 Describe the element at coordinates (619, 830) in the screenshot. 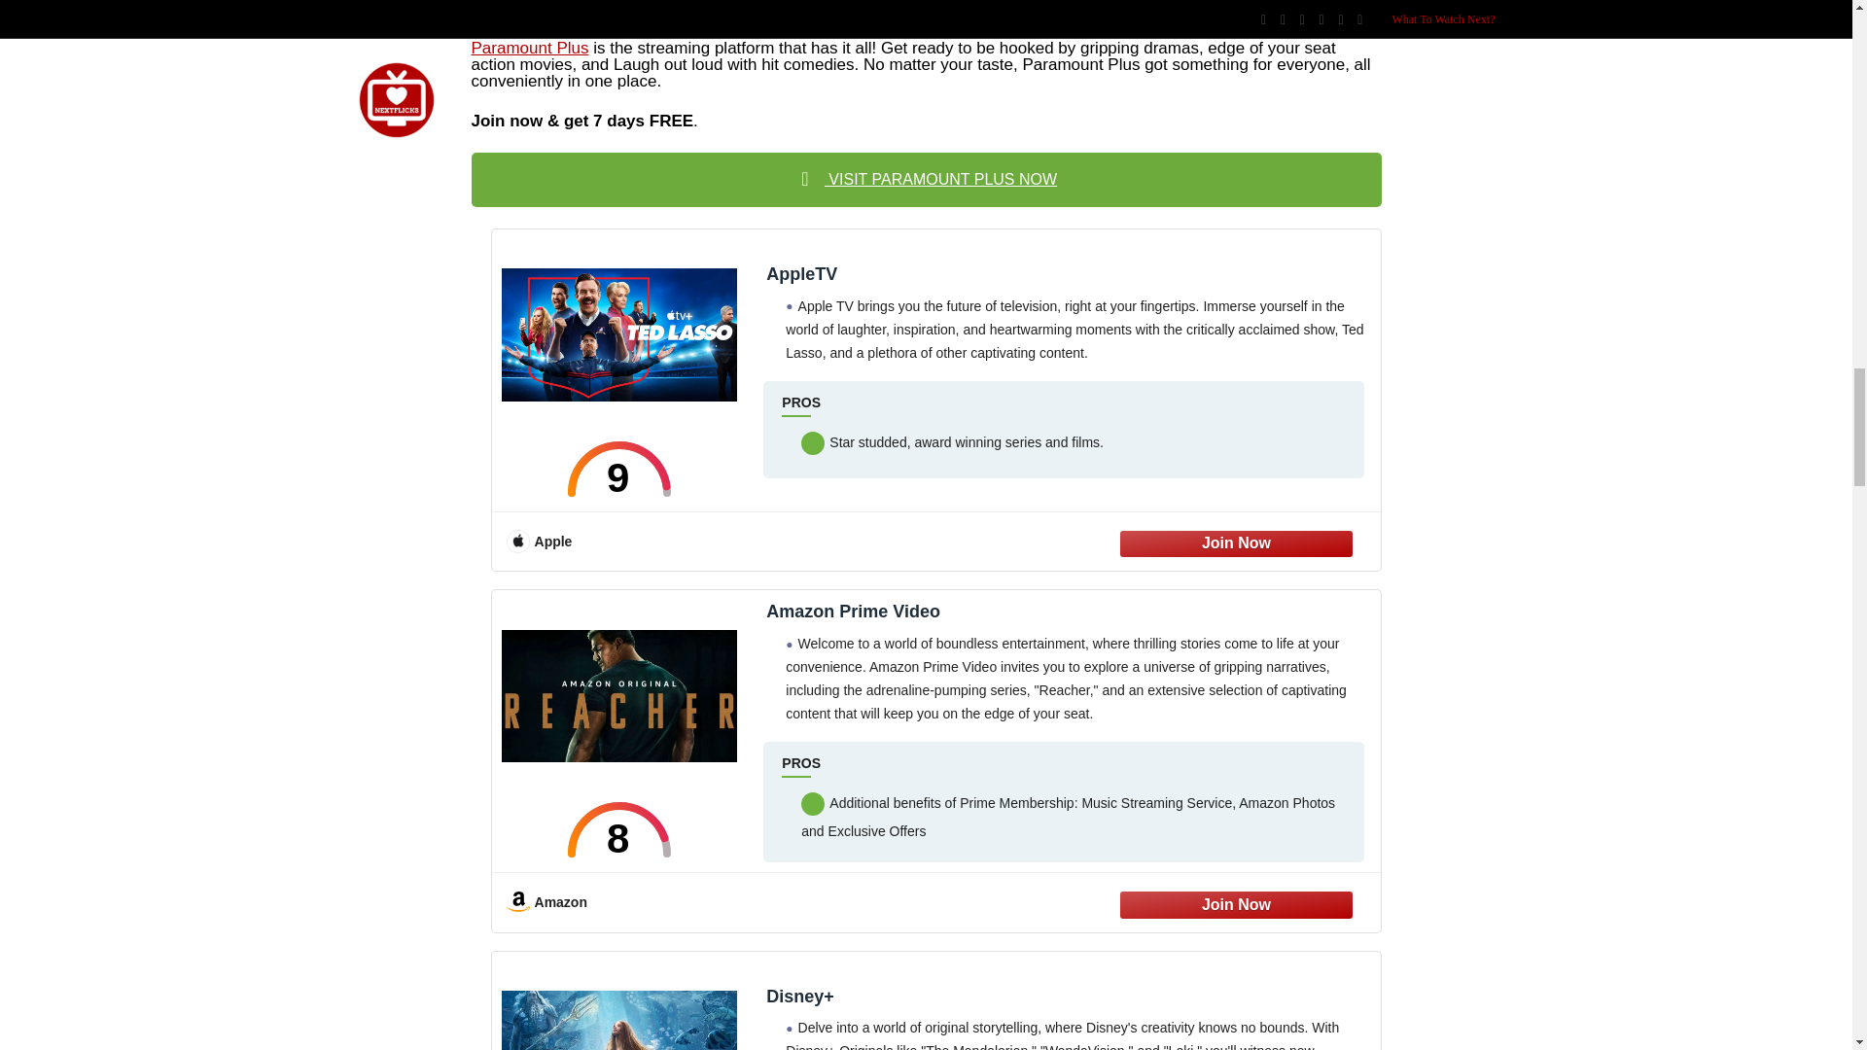

I see `8` at that location.